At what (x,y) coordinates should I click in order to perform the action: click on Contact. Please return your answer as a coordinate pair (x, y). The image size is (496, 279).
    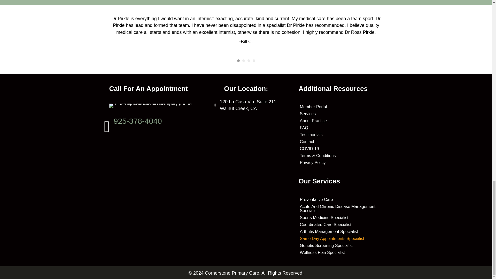
    Looking at the image, I should click on (340, 142).